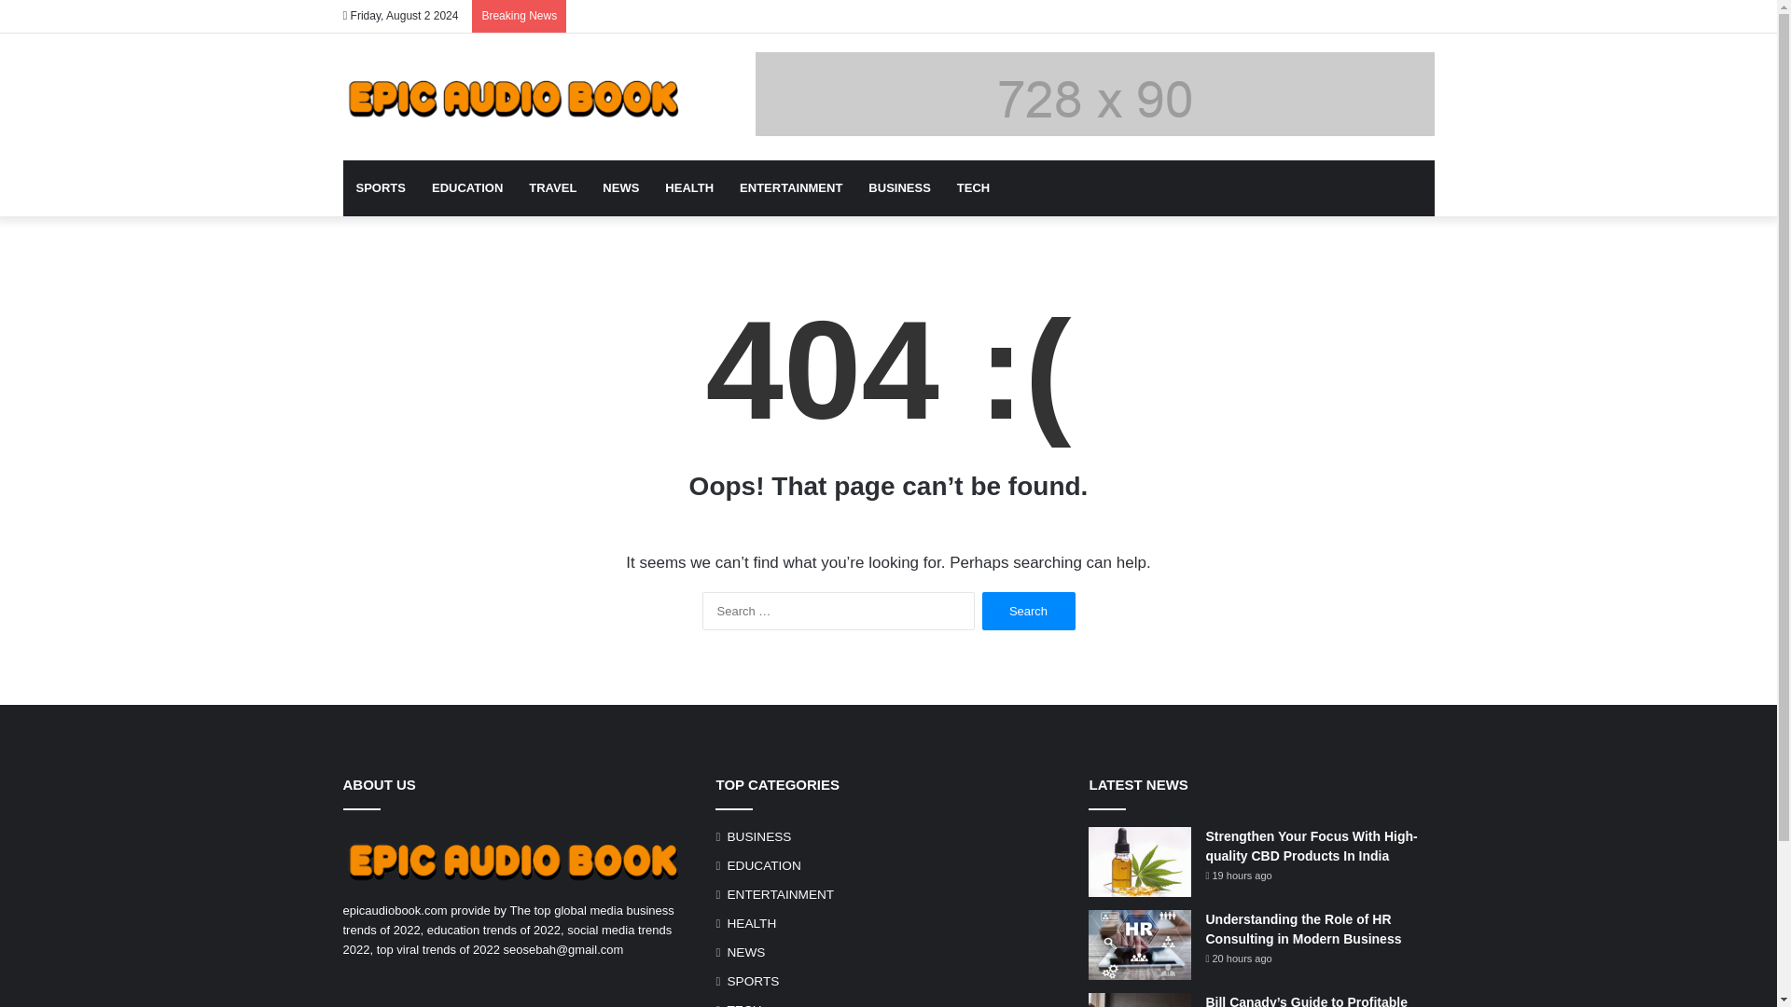 This screenshot has height=1007, width=1791. What do you see at coordinates (973, 188) in the screenshot?
I see `TECH` at bounding box center [973, 188].